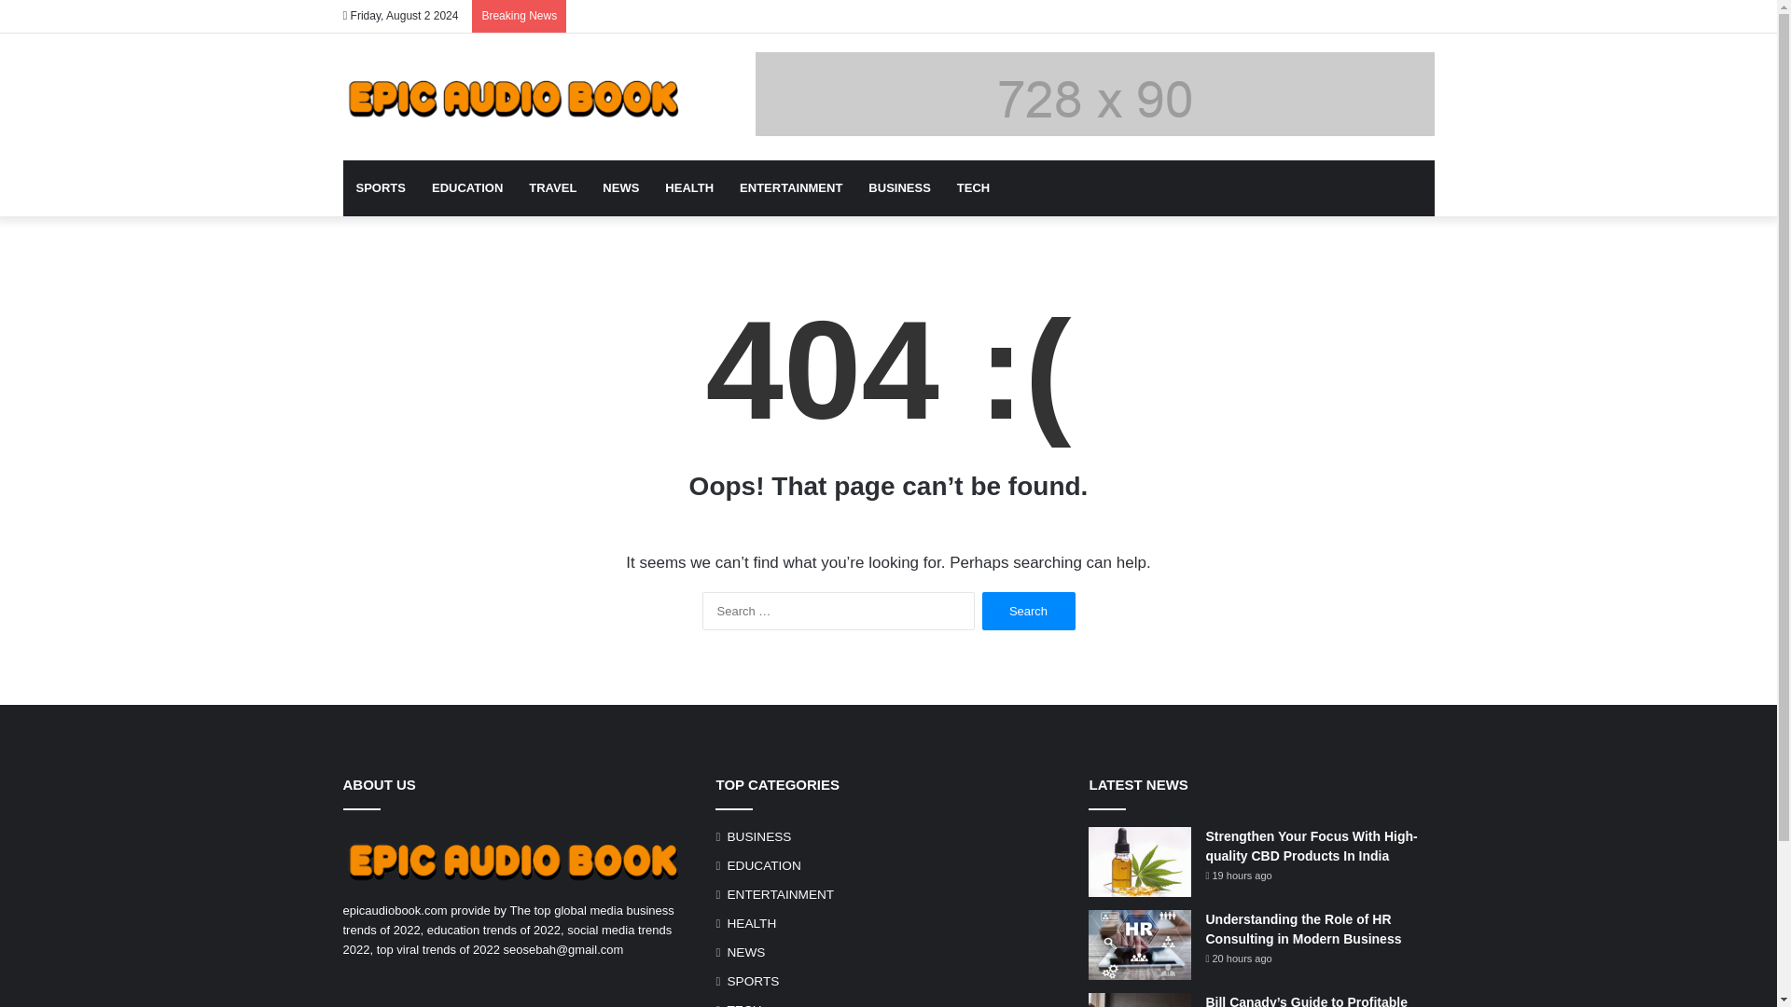 This screenshot has height=1007, width=1791. What do you see at coordinates (973, 188) in the screenshot?
I see `TECH` at bounding box center [973, 188].